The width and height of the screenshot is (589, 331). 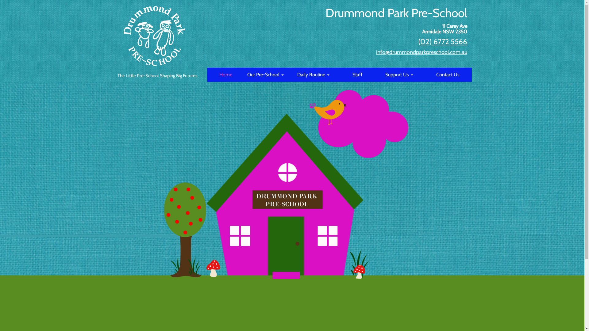 What do you see at coordinates (399, 75) in the screenshot?
I see `Support Us ` at bounding box center [399, 75].